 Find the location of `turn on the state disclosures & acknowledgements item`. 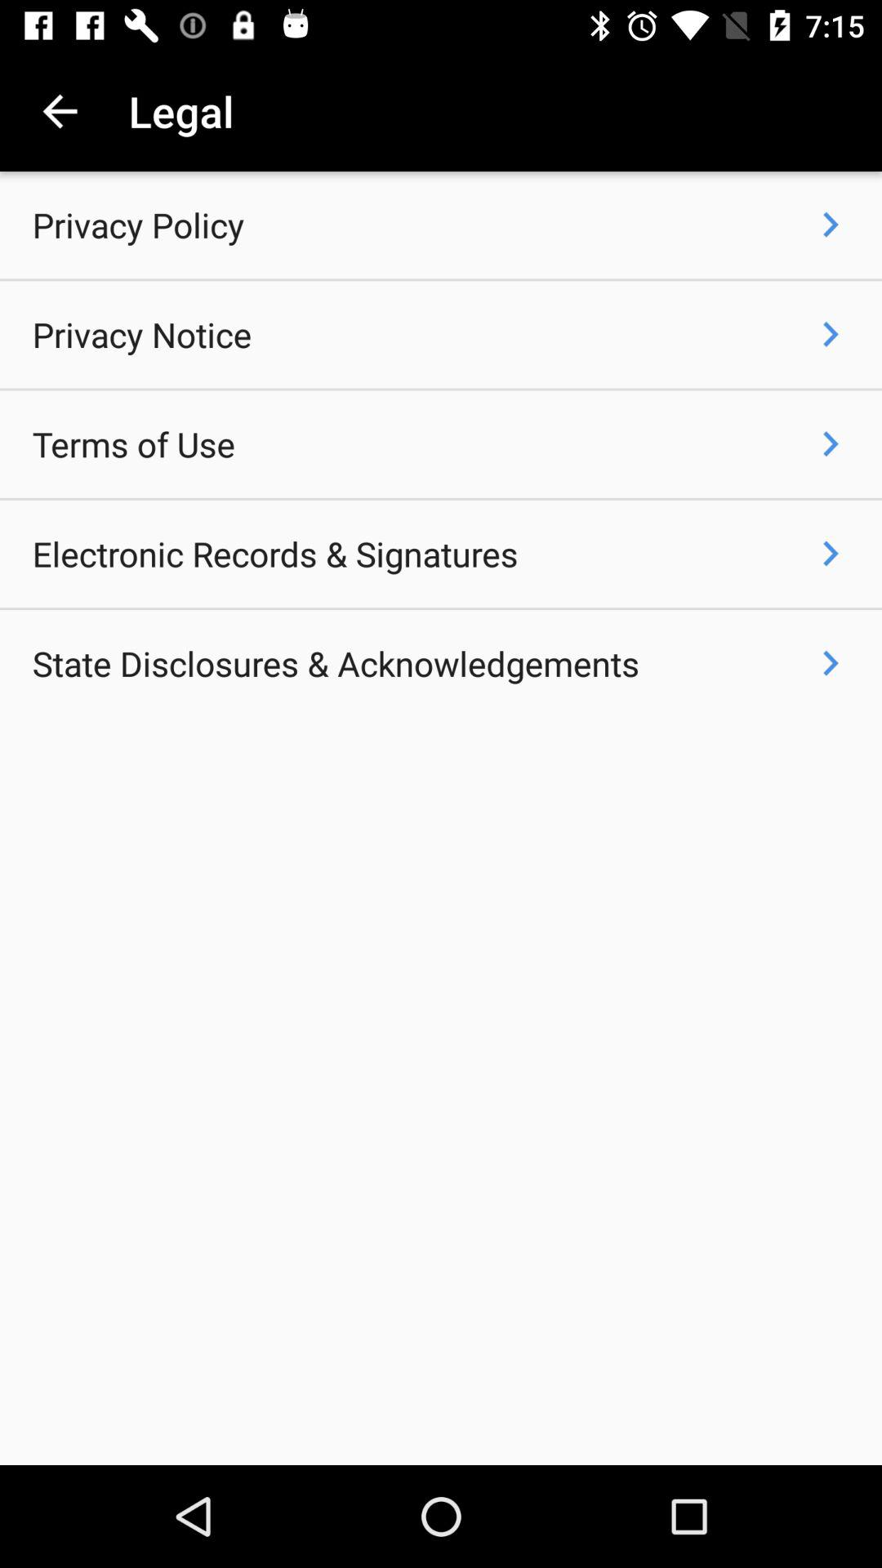

turn on the state disclosures & acknowledgements item is located at coordinates (336, 663).